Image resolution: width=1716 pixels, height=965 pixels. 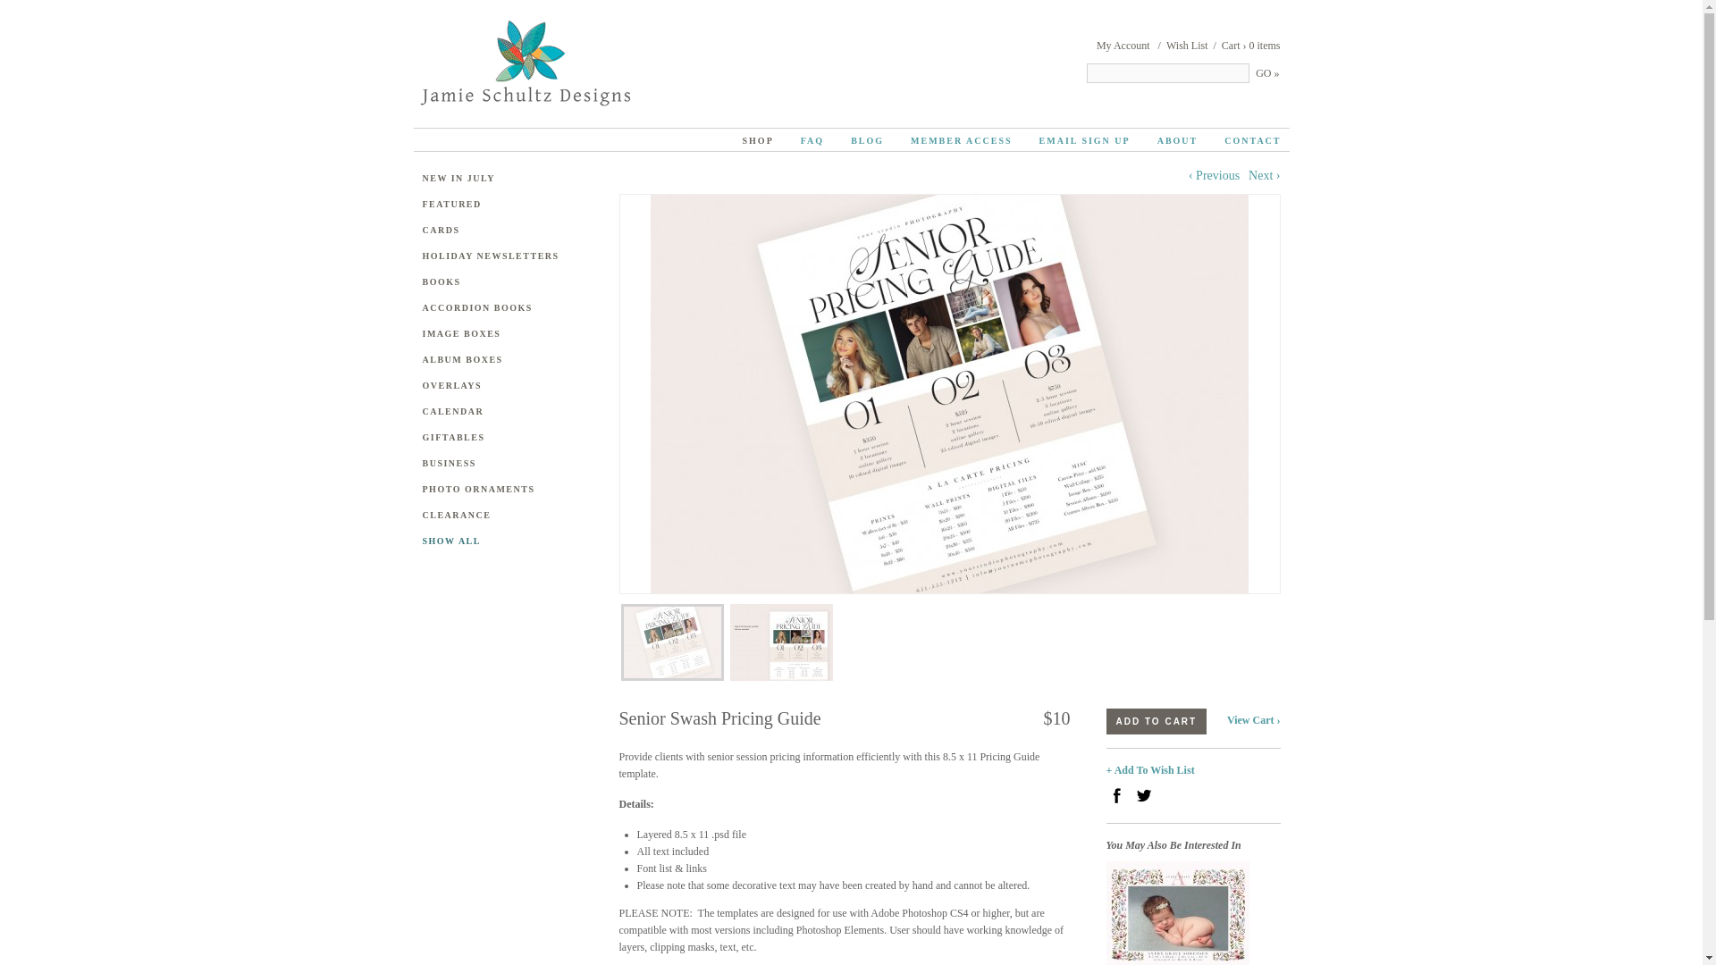 I want to click on OVERLAYS, so click(x=507, y=385).